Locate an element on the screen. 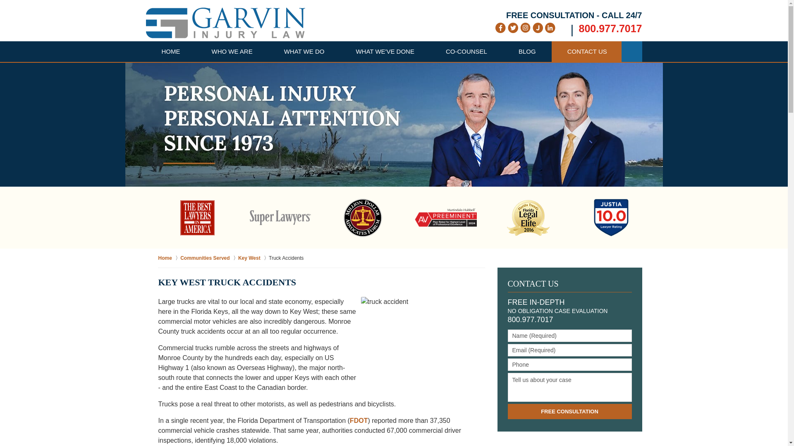 This screenshot has width=794, height=446. 800.977.7017 is located at coordinates (610, 28).